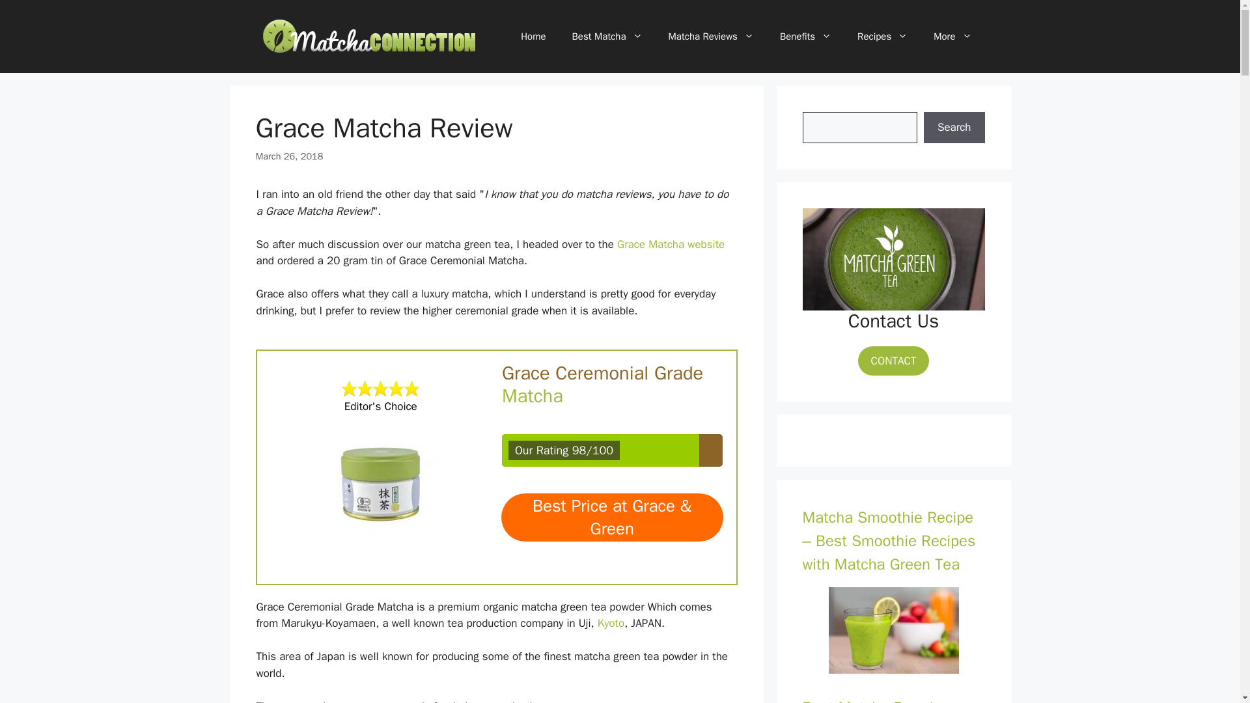 The width and height of the screenshot is (1250, 703). I want to click on Grace Matcha website, so click(671, 244).